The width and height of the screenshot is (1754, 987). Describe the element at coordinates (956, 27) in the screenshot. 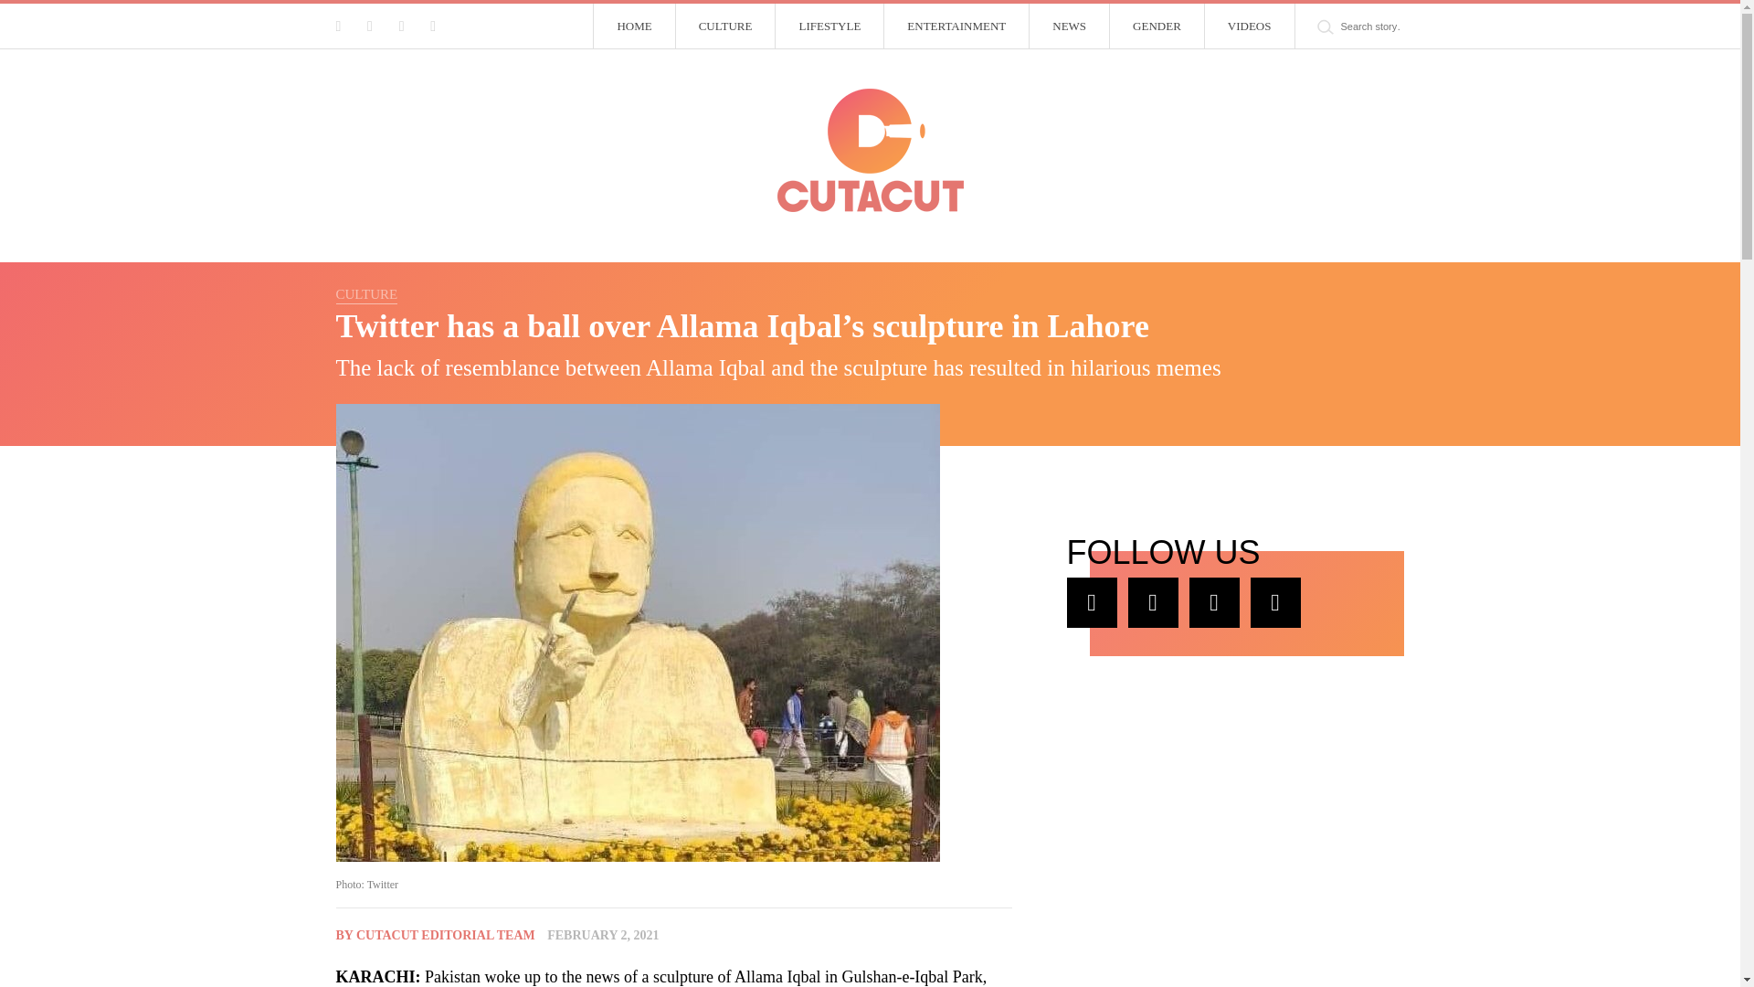

I see `ENTERTAINMENT` at that location.